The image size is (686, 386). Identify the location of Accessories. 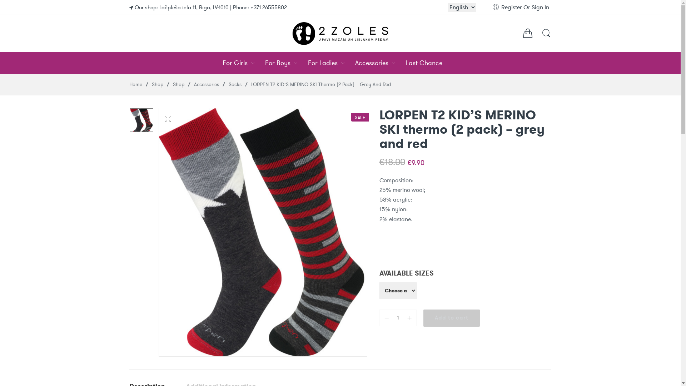
(380, 63).